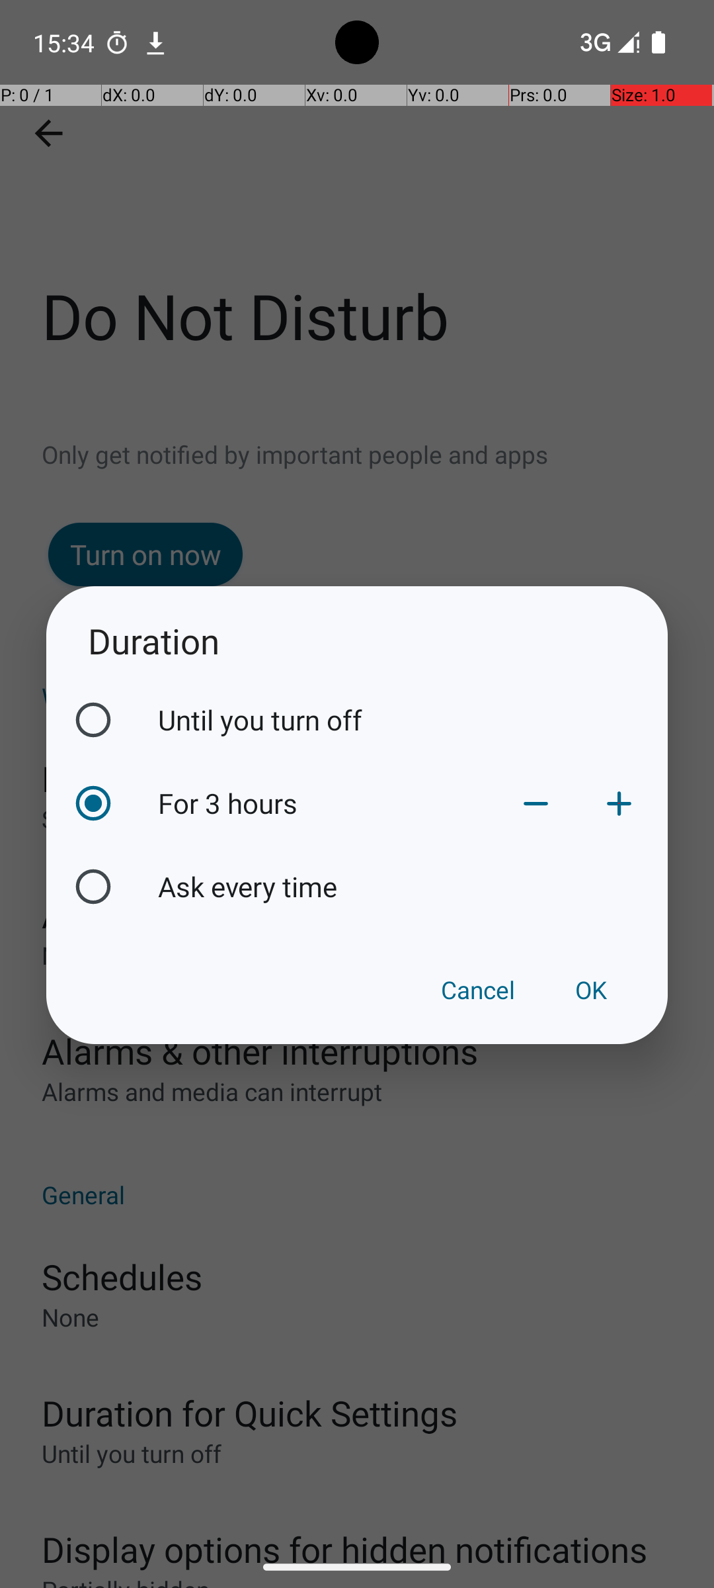 Image resolution: width=714 pixels, height=1588 pixels. I want to click on Duration, so click(357, 640).